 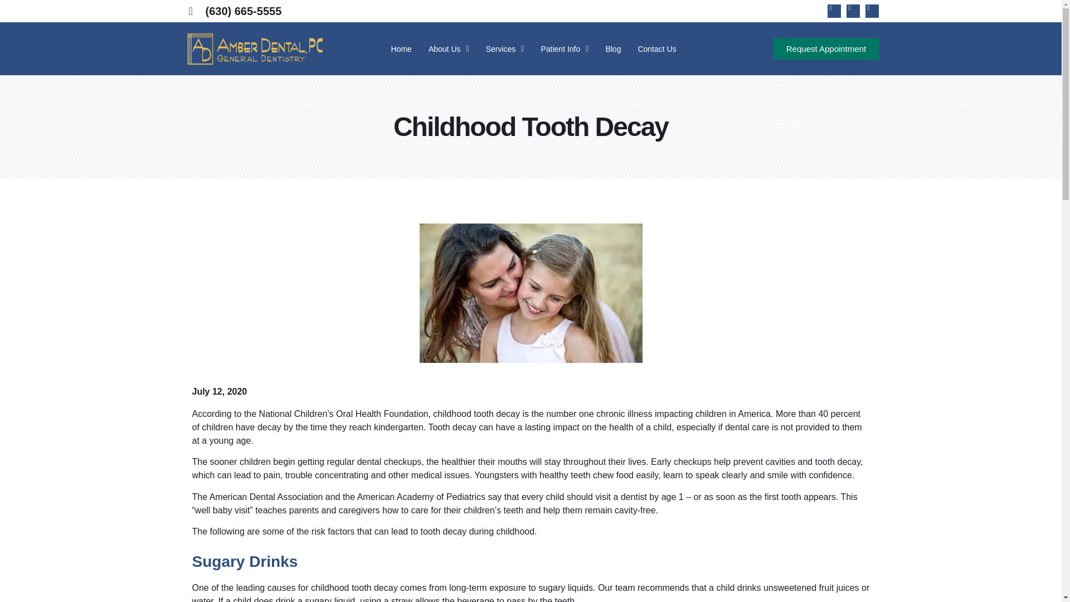 What do you see at coordinates (564, 49) in the screenshot?
I see `Patient Info` at bounding box center [564, 49].